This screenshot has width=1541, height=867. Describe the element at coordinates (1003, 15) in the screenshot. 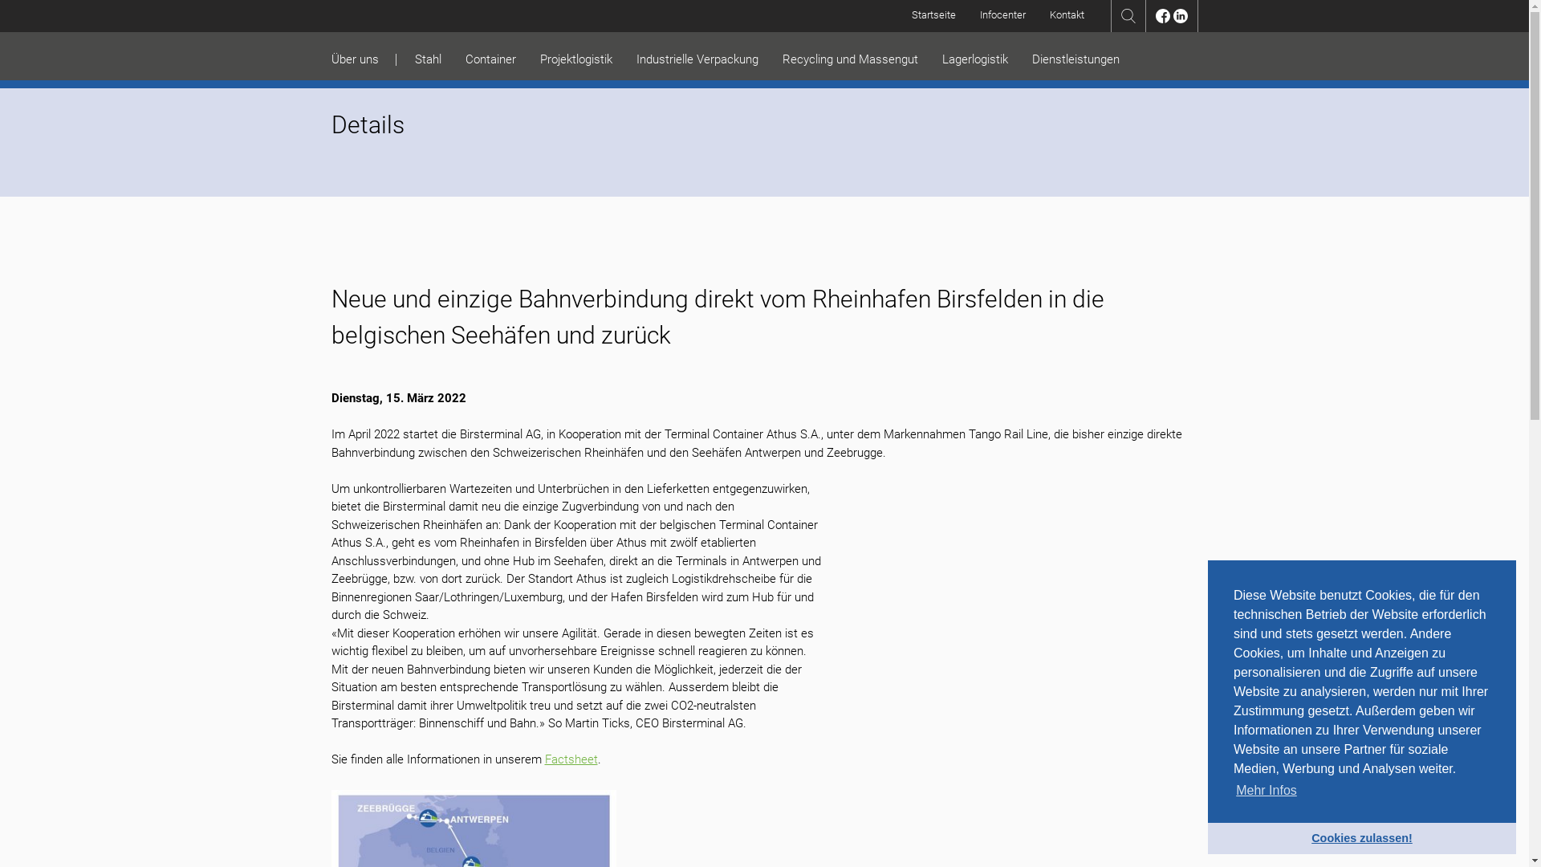

I see `Infocenter` at that location.